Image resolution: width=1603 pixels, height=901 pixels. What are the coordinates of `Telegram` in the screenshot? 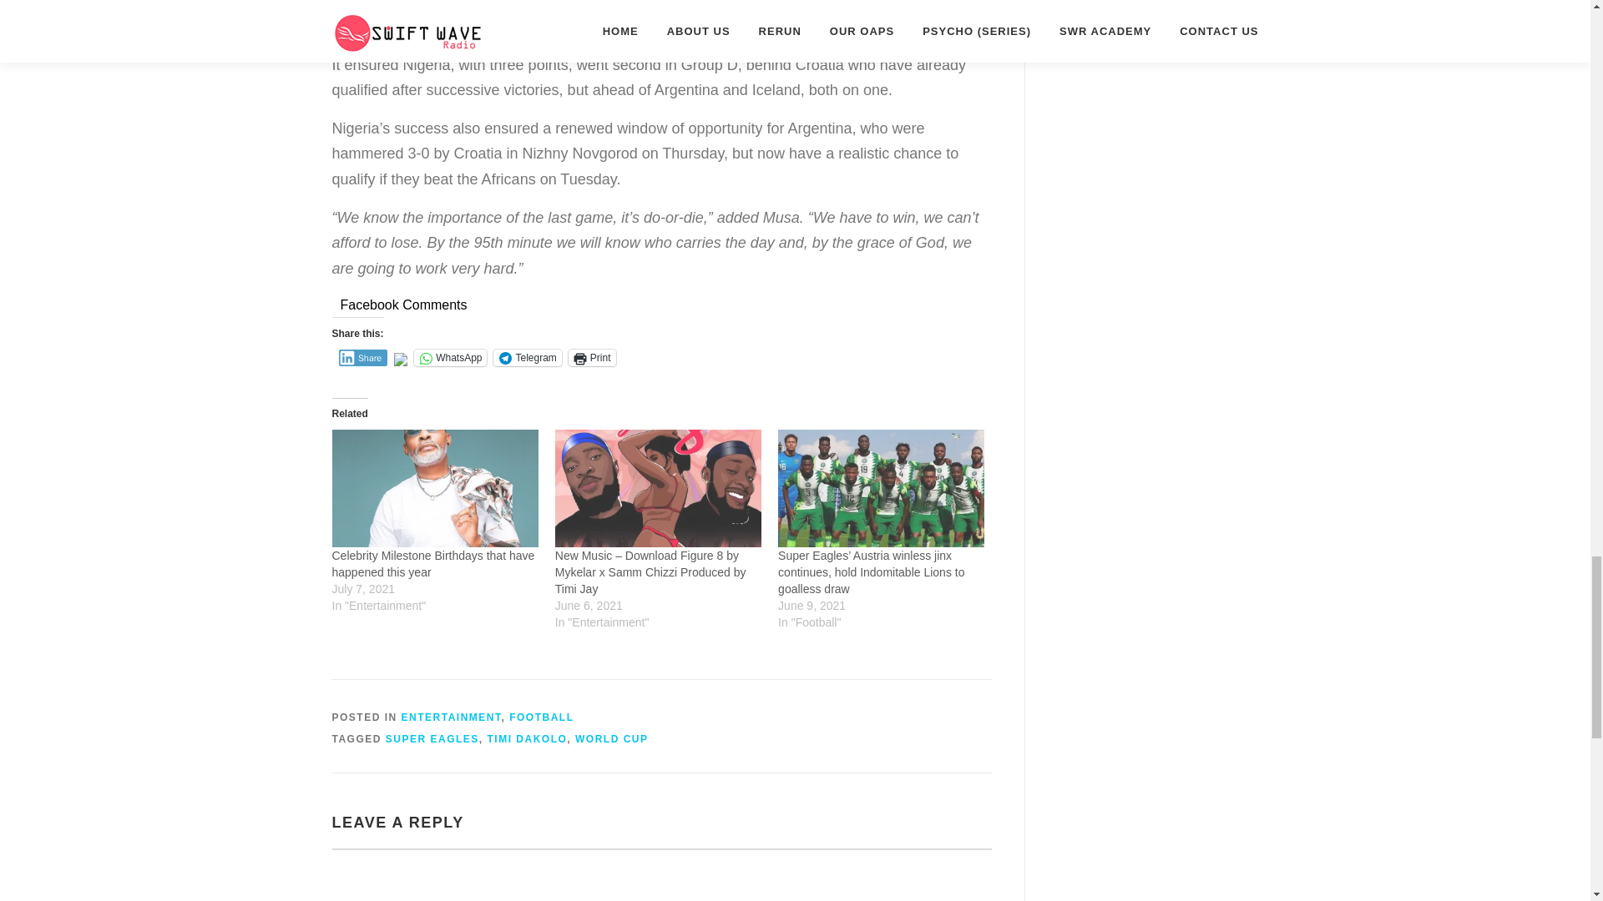 It's located at (528, 357).